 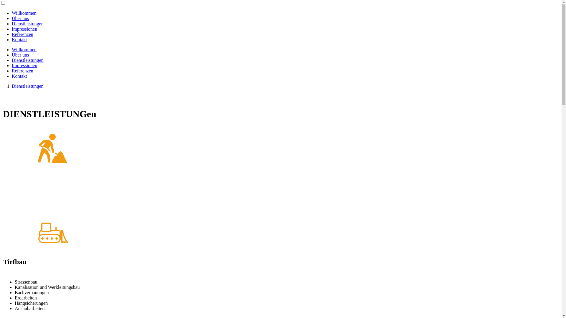 What do you see at coordinates (28, 86) in the screenshot?
I see `Dienstleistungen` at bounding box center [28, 86].